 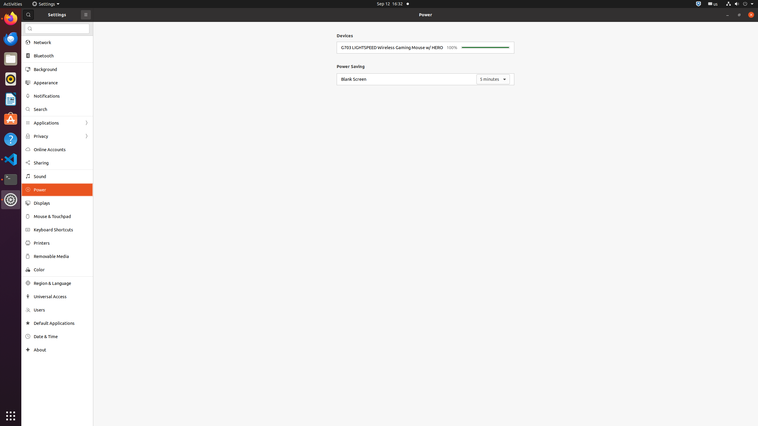 What do you see at coordinates (61, 296) in the screenshot?
I see `Universal Access` at bounding box center [61, 296].